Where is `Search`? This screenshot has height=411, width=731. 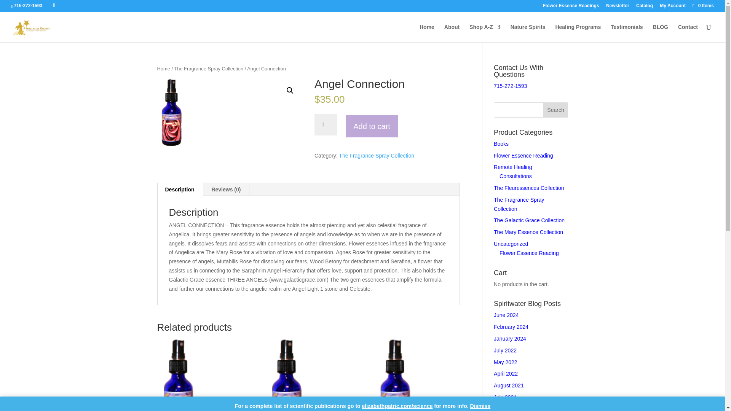
Search is located at coordinates (556, 110).